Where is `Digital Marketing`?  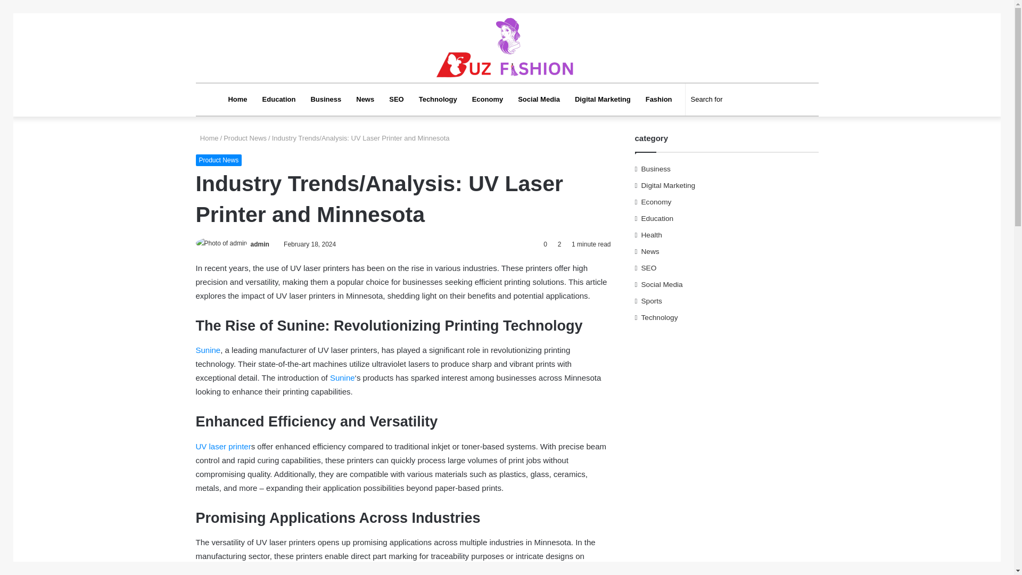
Digital Marketing is located at coordinates (603, 99).